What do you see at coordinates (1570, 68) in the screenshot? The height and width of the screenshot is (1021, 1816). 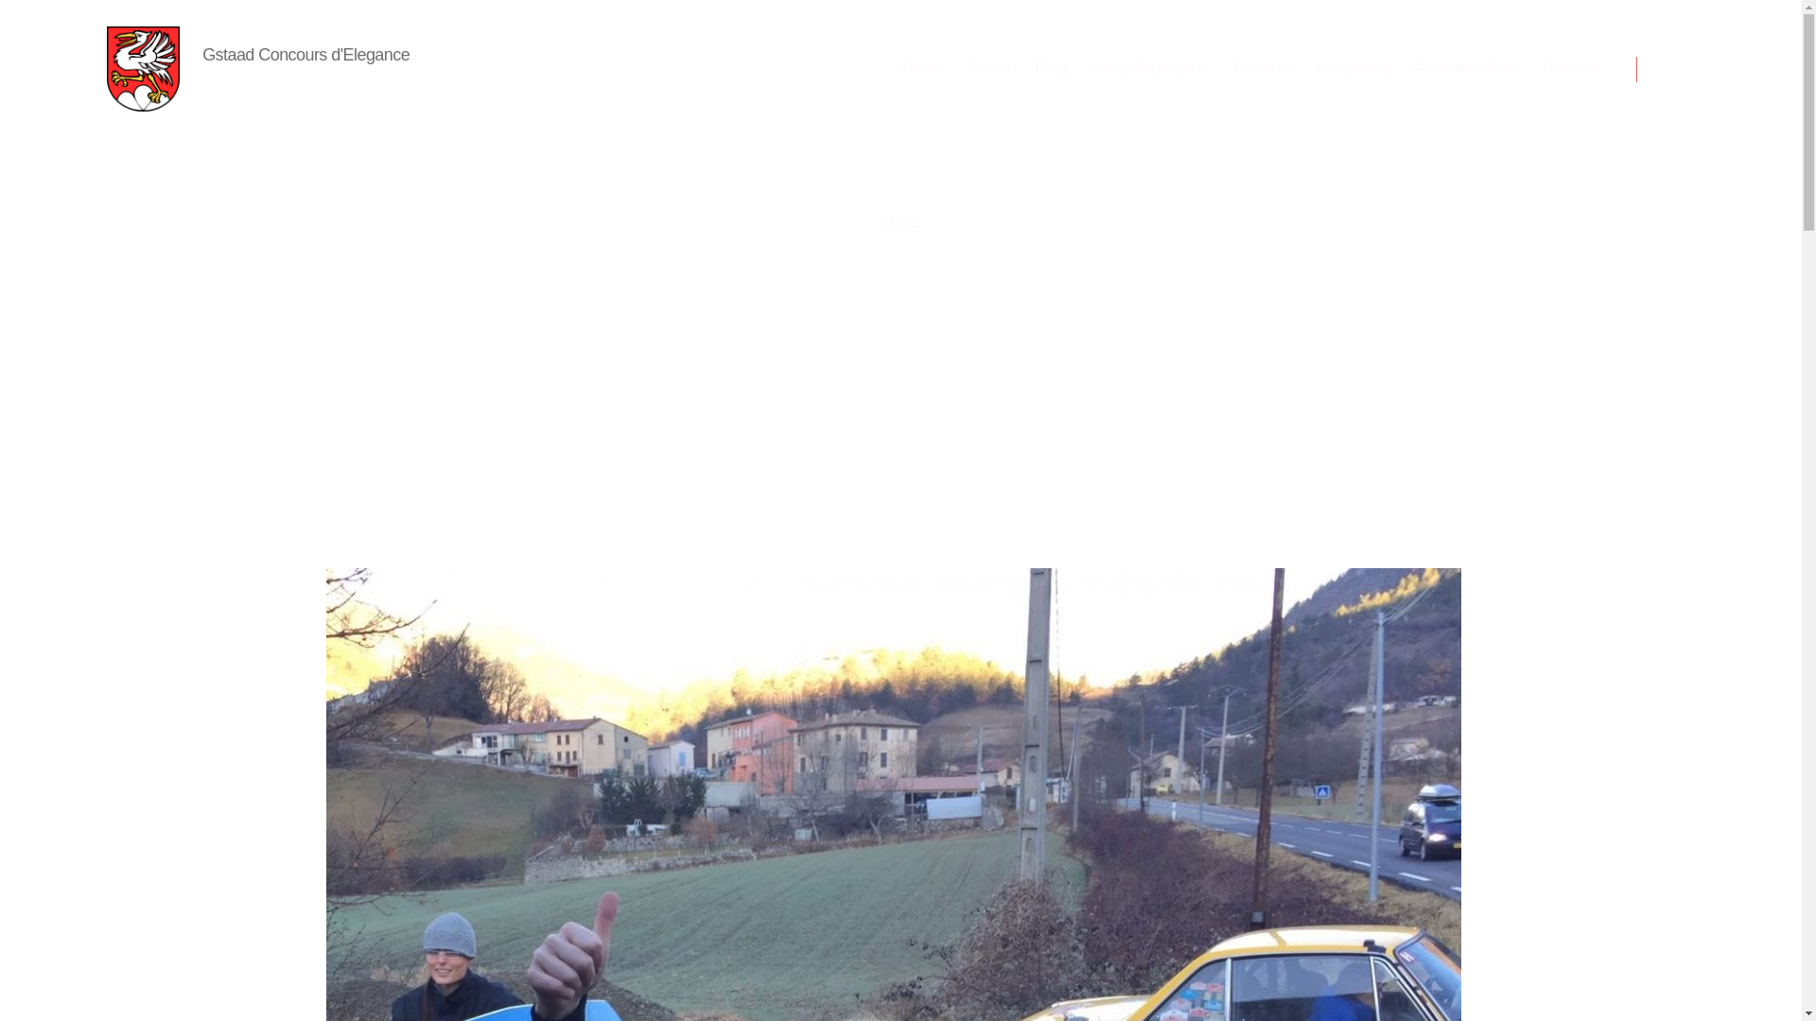 I see `Contact` at bounding box center [1570, 68].